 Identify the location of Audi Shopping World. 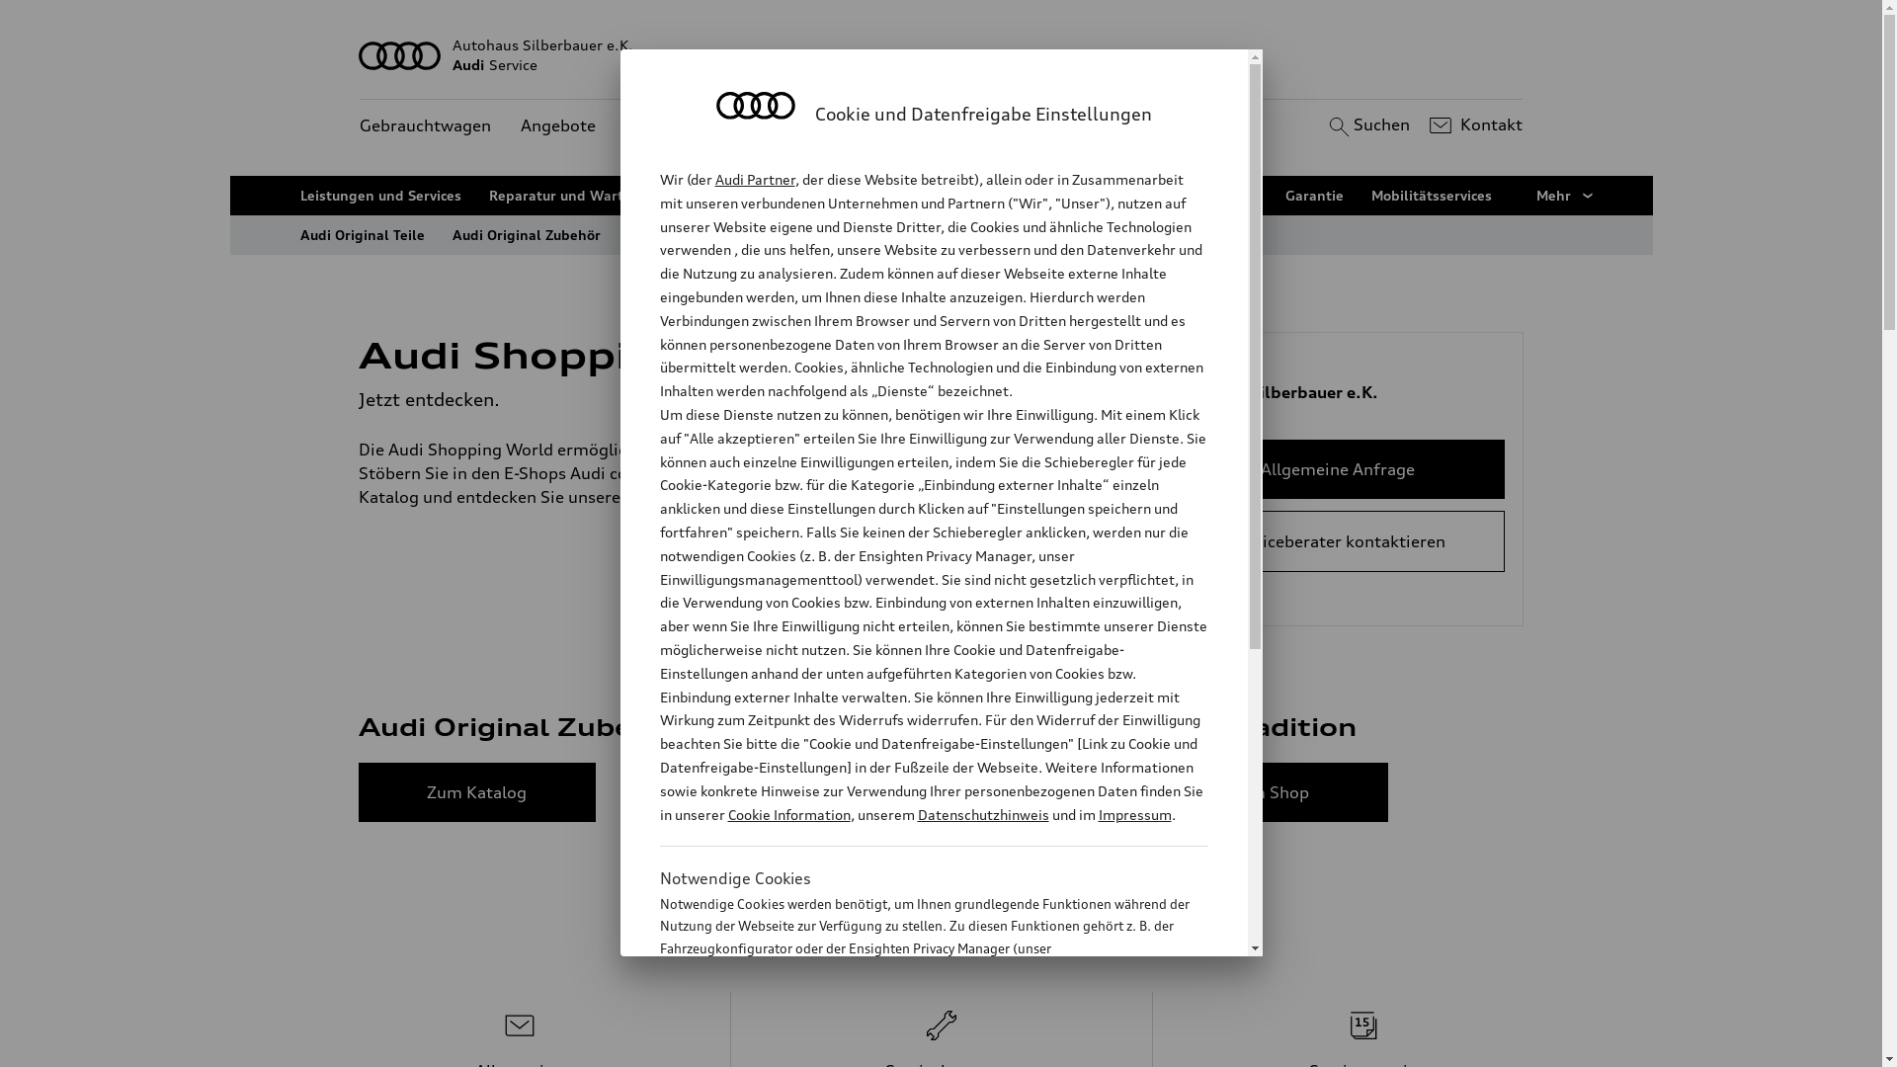
(701, 235).